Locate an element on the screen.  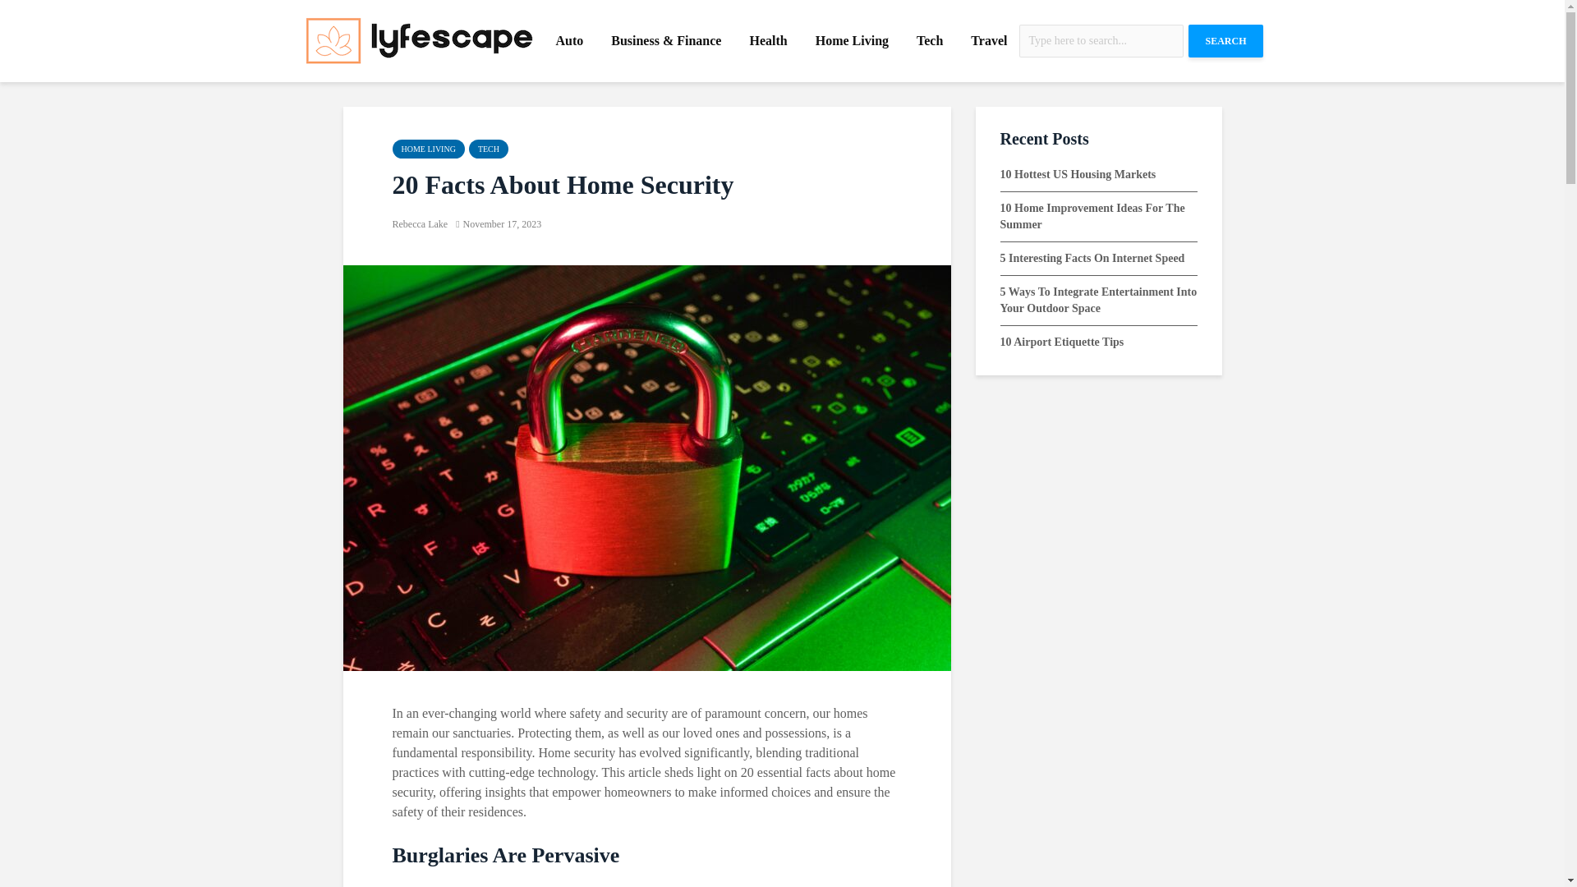
SEARCH is located at coordinates (1225, 41).